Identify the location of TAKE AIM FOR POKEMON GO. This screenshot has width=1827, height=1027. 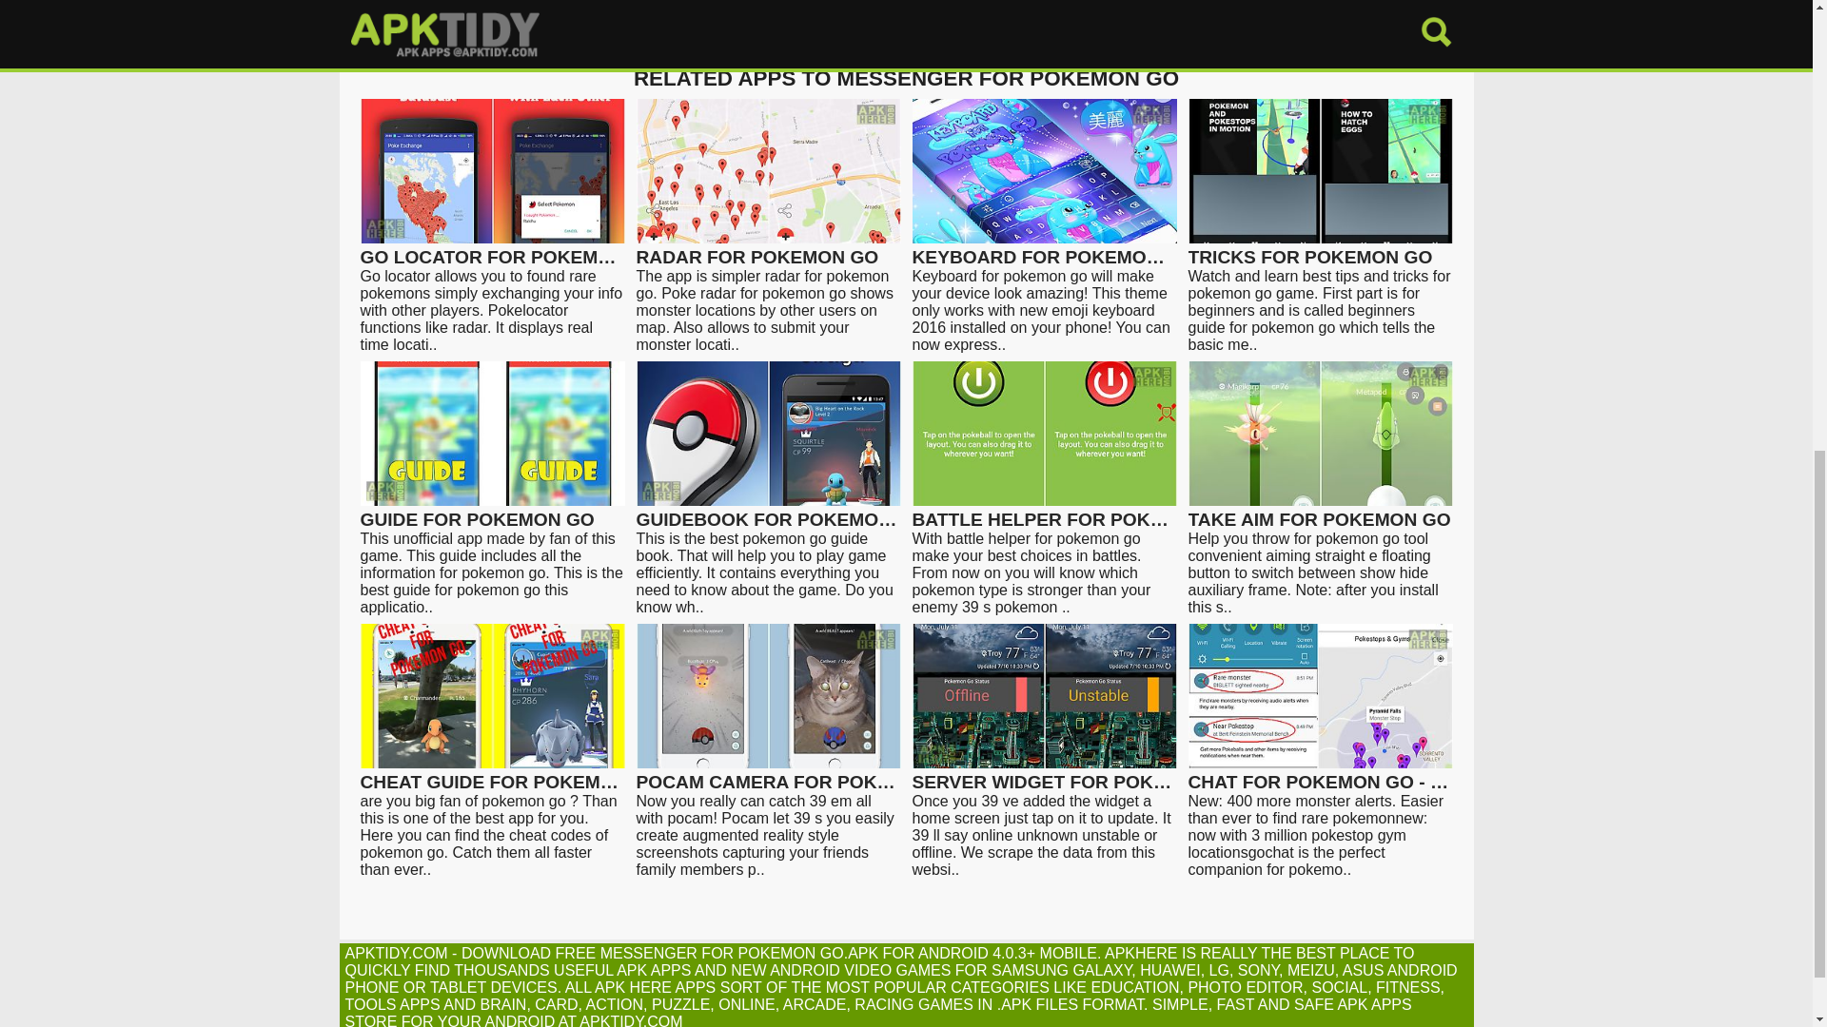
(1320, 512).